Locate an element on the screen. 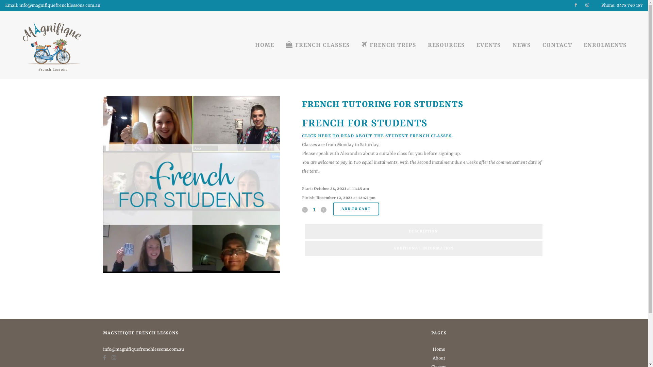  HOME is located at coordinates (265, 45).